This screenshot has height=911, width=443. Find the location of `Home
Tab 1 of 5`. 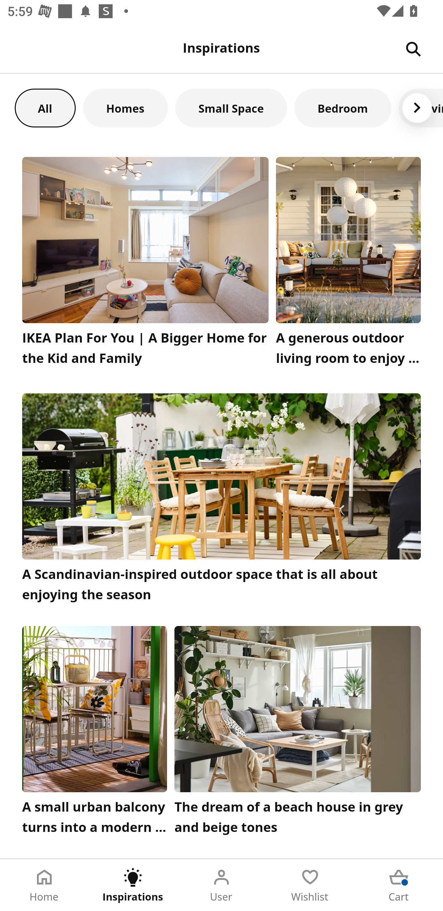

Home
Tab 1 of 5 is located at coordinates (44, 885).